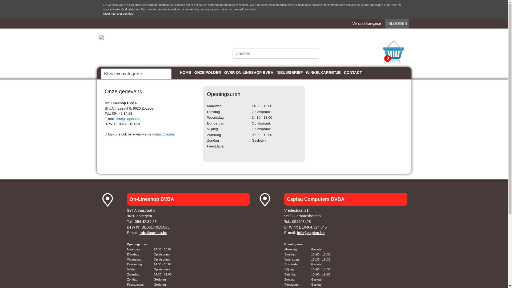 This screenshot has width=512, height=288. Describe the element at coordinates (353, 72) in the screenshot. I see `CONTACT` at that location.